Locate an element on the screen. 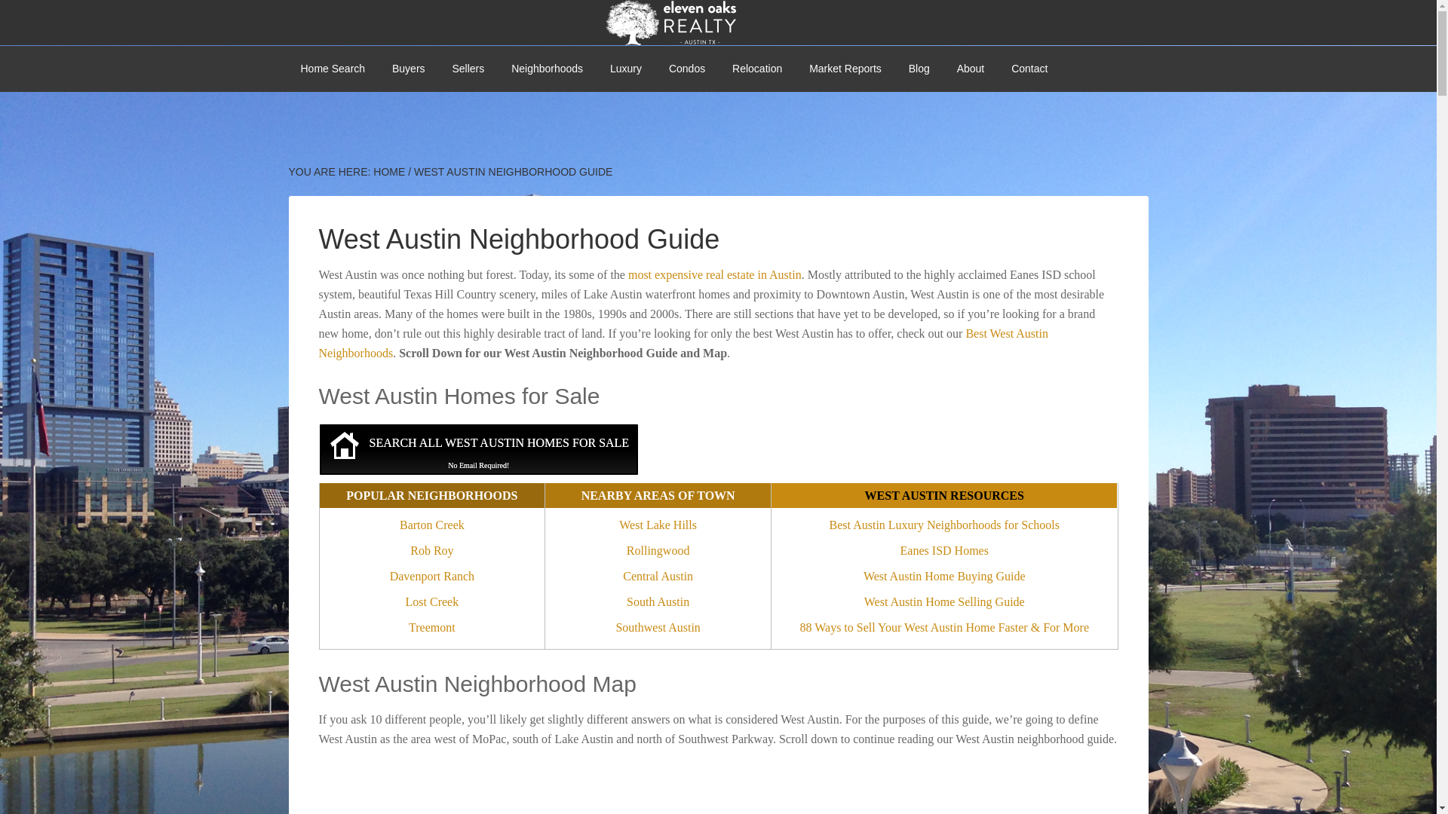  Neighborhoods is located at coordinates (548, 69).